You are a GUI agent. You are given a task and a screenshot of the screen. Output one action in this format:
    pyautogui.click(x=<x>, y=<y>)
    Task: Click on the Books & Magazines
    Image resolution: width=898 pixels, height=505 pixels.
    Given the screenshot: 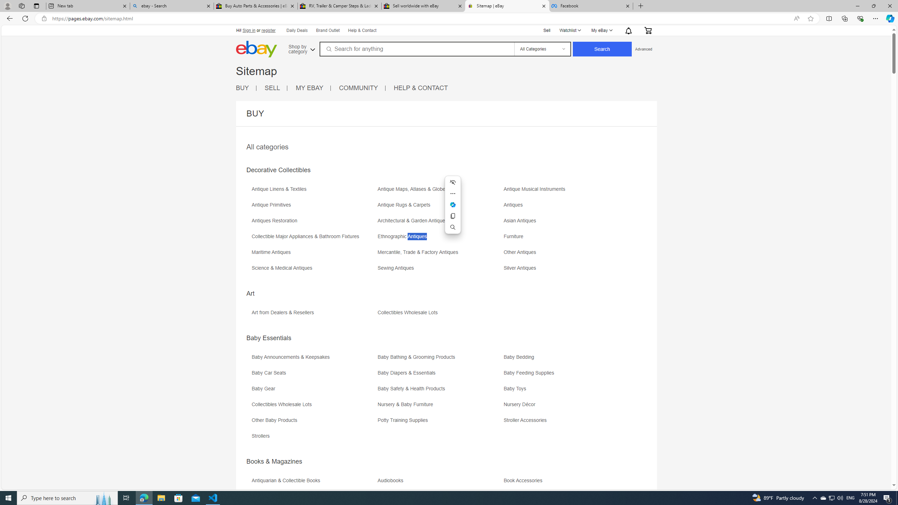 What is the action you would take?
    pyautogui.click(x=274, y=462)
    